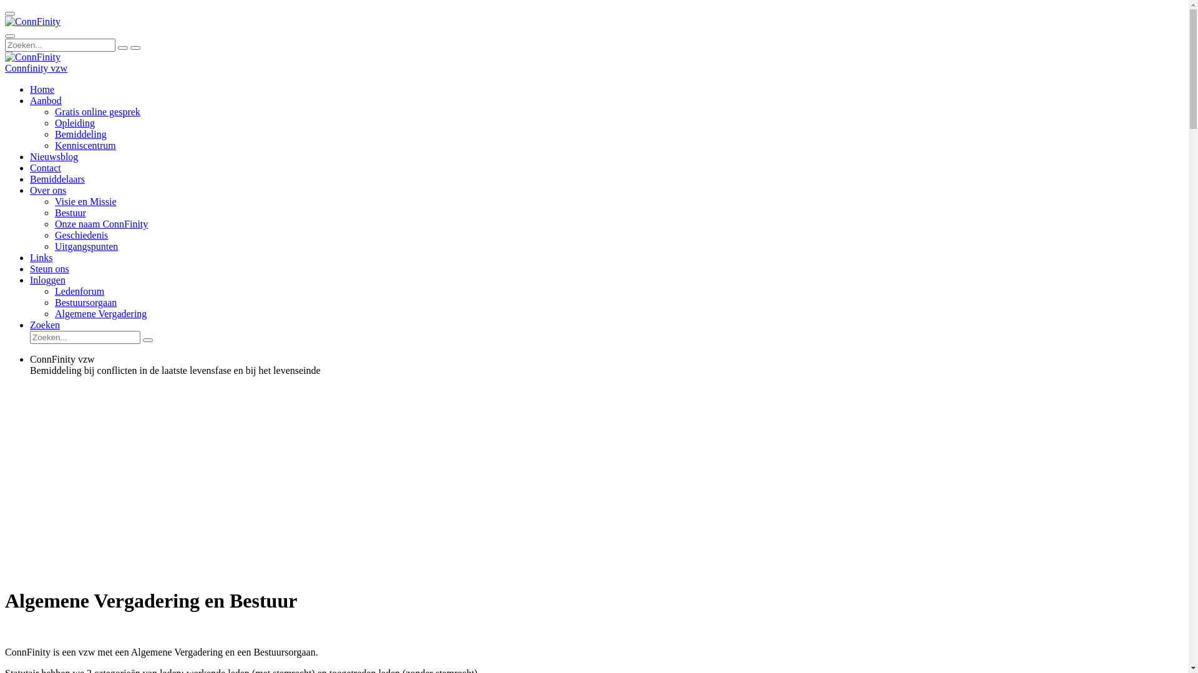 This screenshot has height=673, width=1198. Describe the element at coordinates (86, 247) in the screenshot. I see `Uitgangspunten` at that location.